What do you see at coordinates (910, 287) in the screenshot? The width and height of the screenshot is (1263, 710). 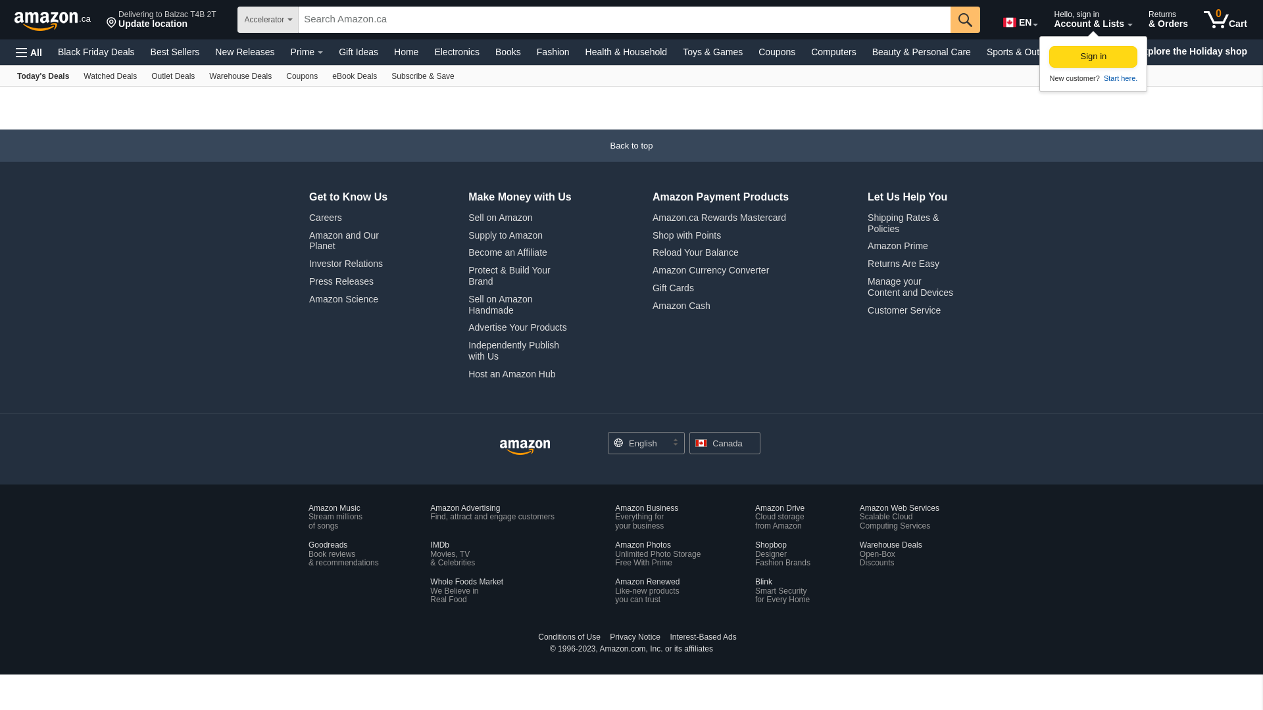 I see `Manage your Content and Devices` at bounding box center [910, 287].